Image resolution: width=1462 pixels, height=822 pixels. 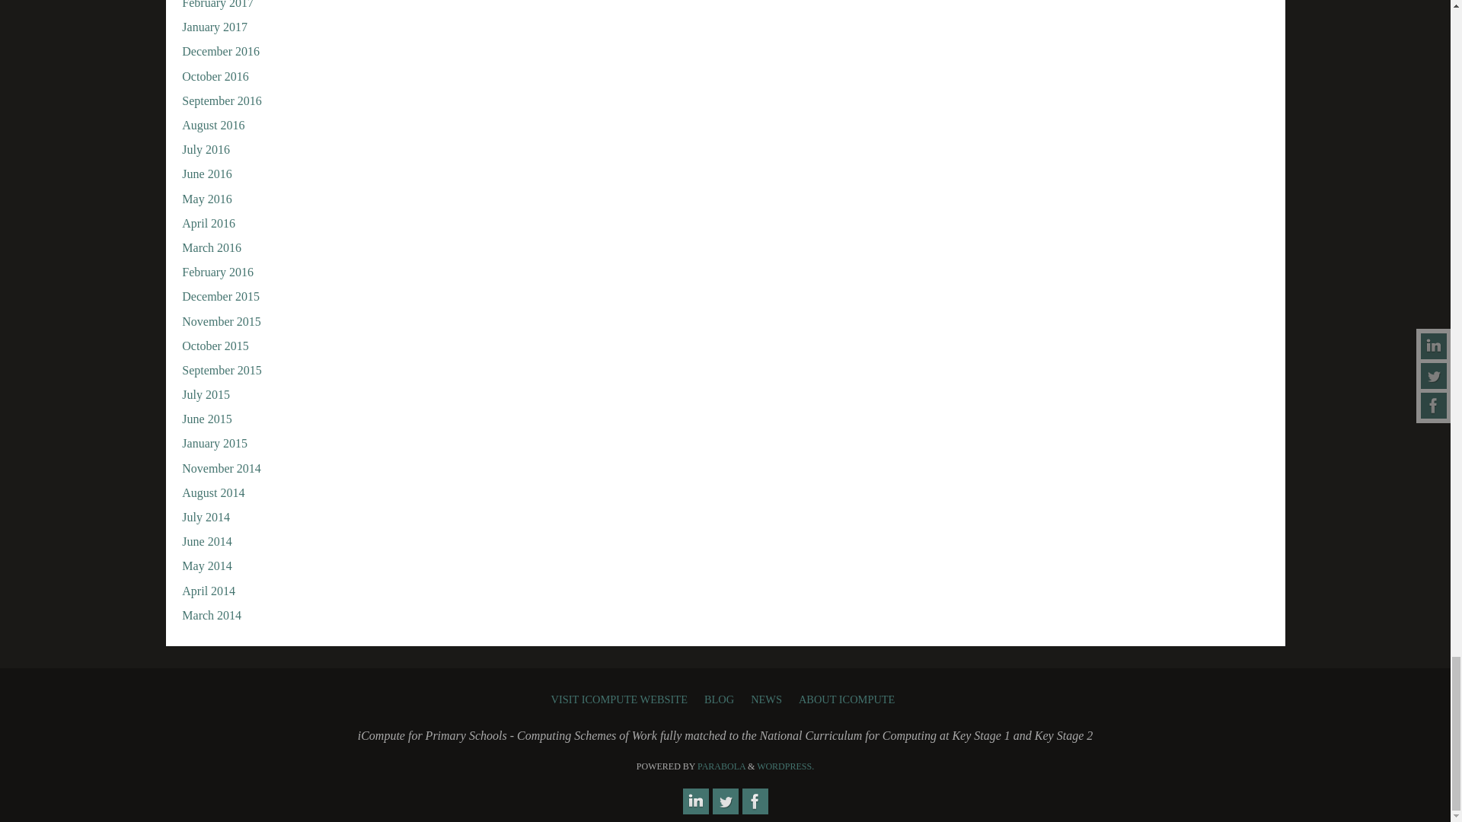 What do you see at coordinates (721, 766) in the screenshot?
I see `Parabola Theme by Cryout Creations` at bounding box center [721, 766].